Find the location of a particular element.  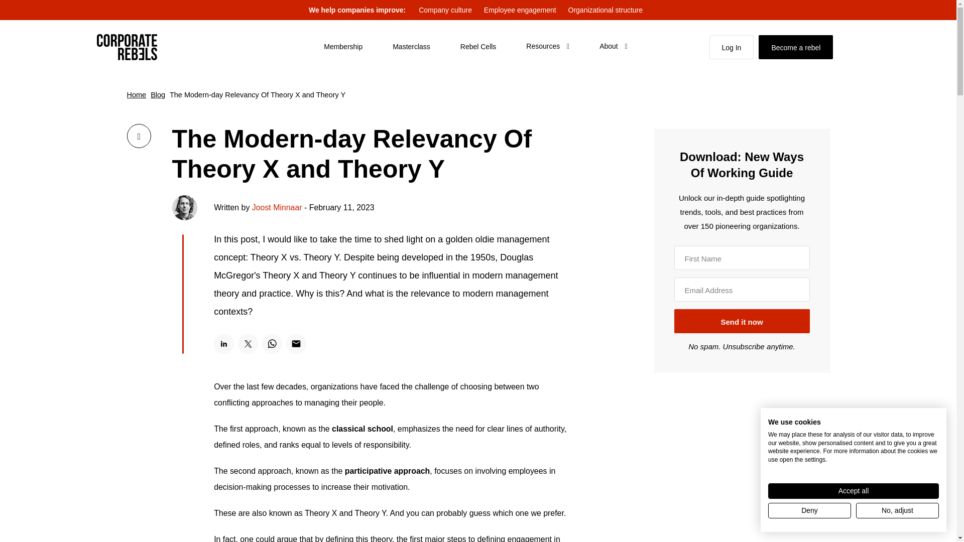

Company culture is located at coordinates (445, 10).